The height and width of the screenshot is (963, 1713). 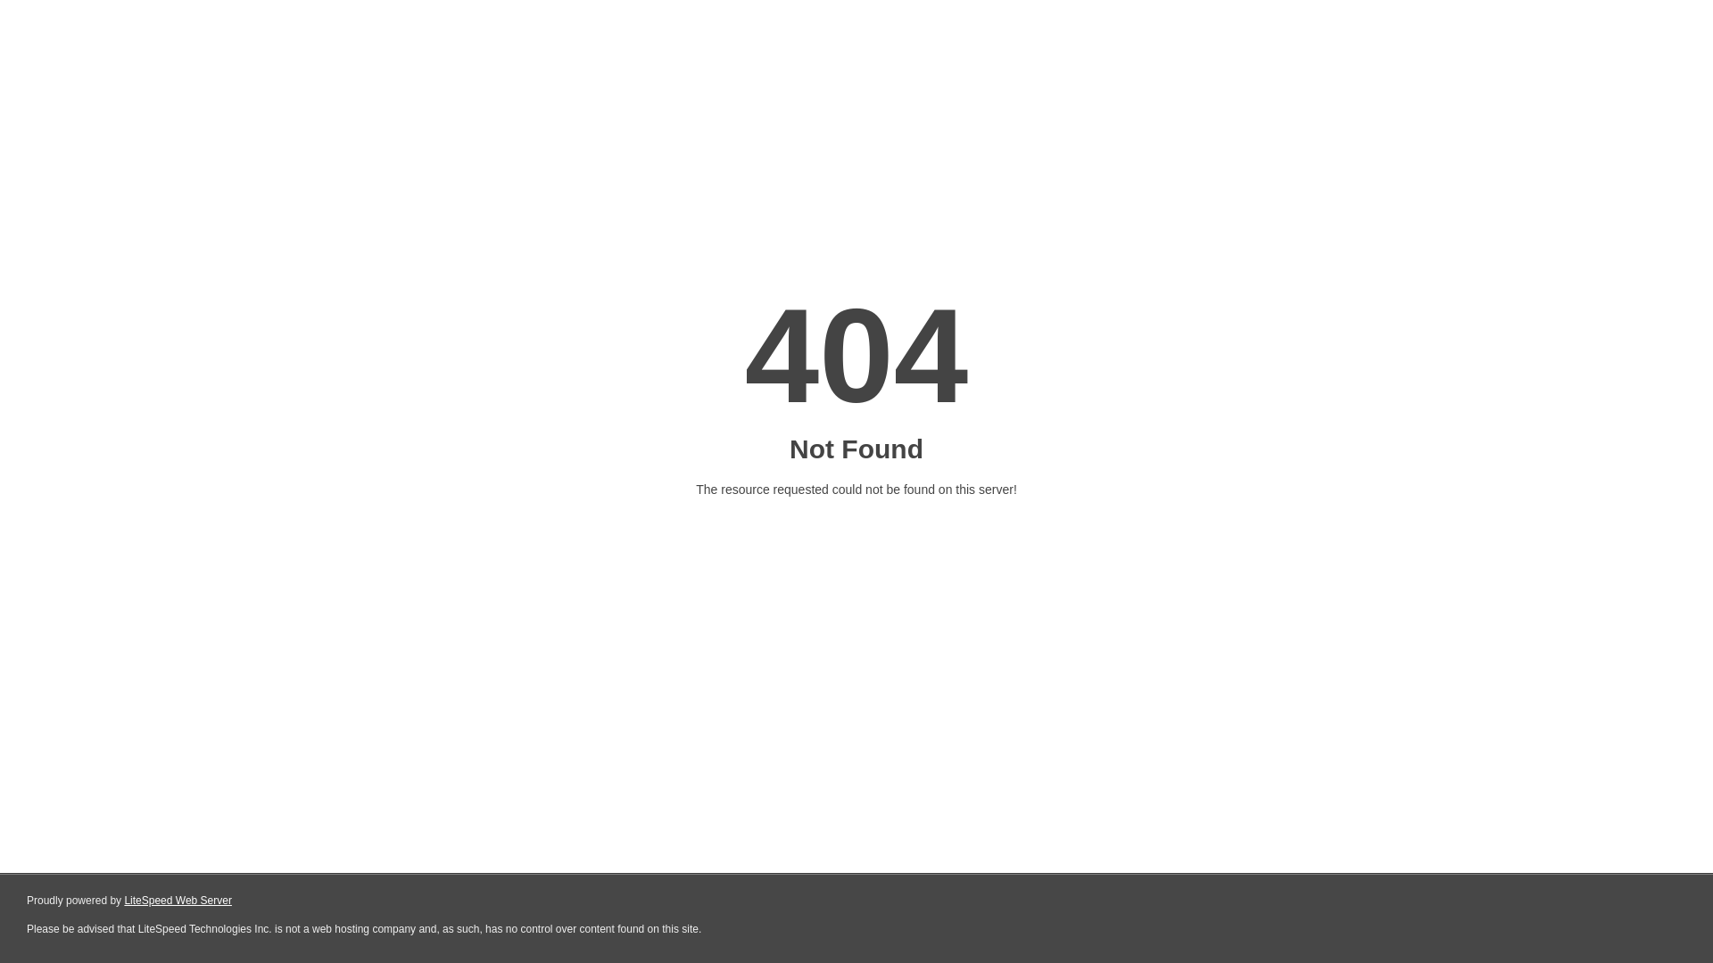 What do you see at coordinates (178, 901) in the screenshot?
I see `LiteSpeed Web Server` at bounding box center [178, 901].